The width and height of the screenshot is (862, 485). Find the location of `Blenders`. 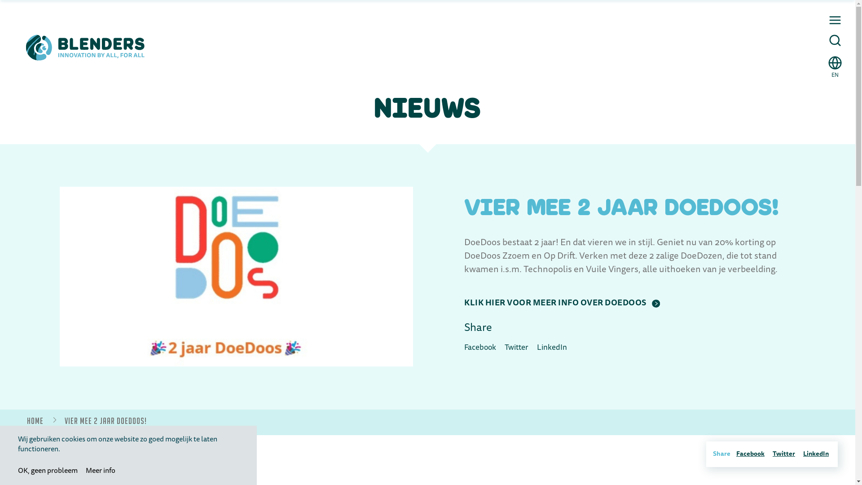

Blenders is located at coordinates (85, 48).